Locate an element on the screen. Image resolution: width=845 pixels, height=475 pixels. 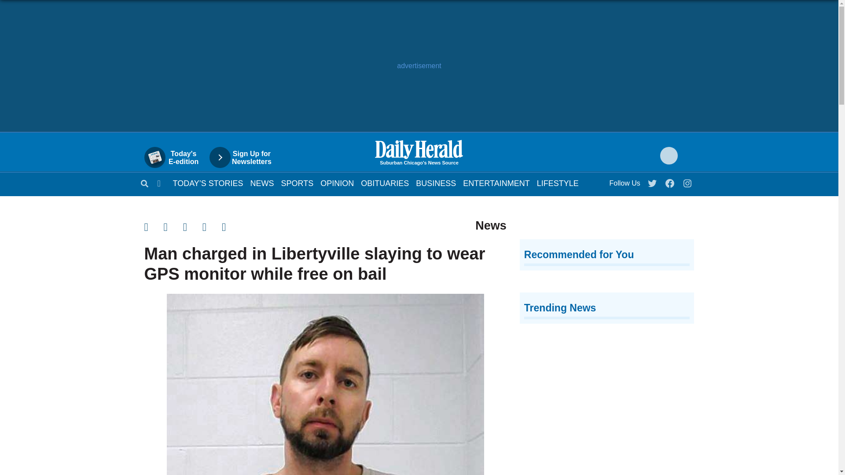
Sports is located at coordinates (298, 183).